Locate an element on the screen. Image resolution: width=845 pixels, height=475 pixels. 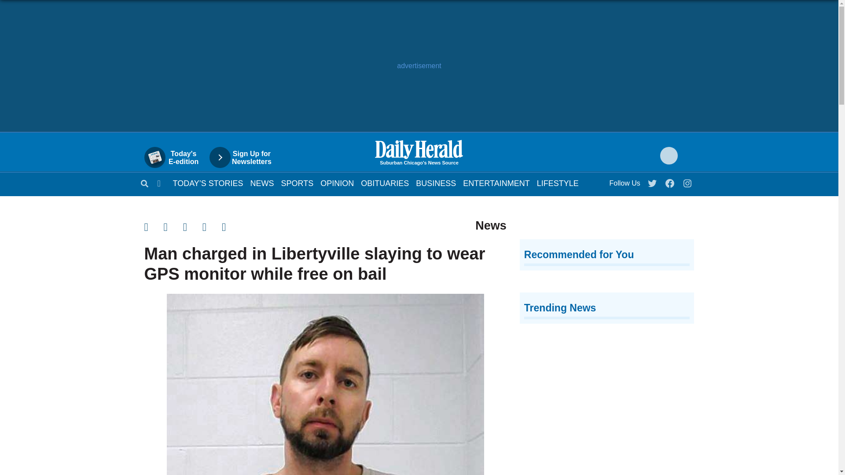
Sports is located at coordinates (298, 183).